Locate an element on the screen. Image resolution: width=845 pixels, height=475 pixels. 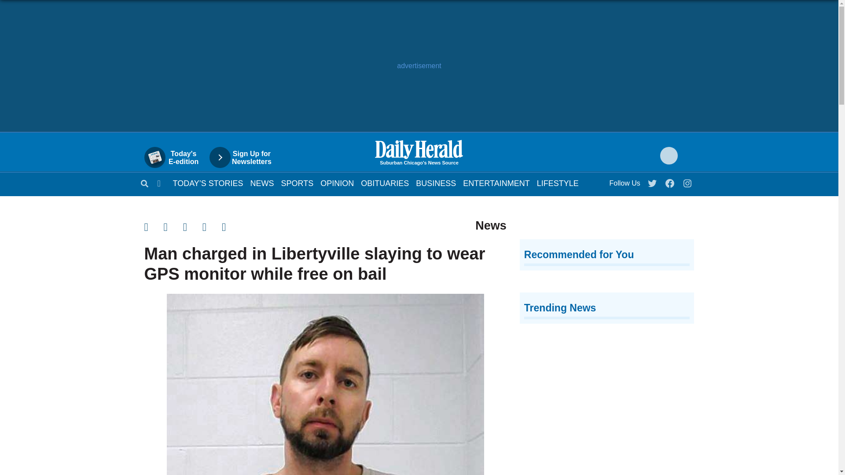
Sports is located at coordinates (298, 183).